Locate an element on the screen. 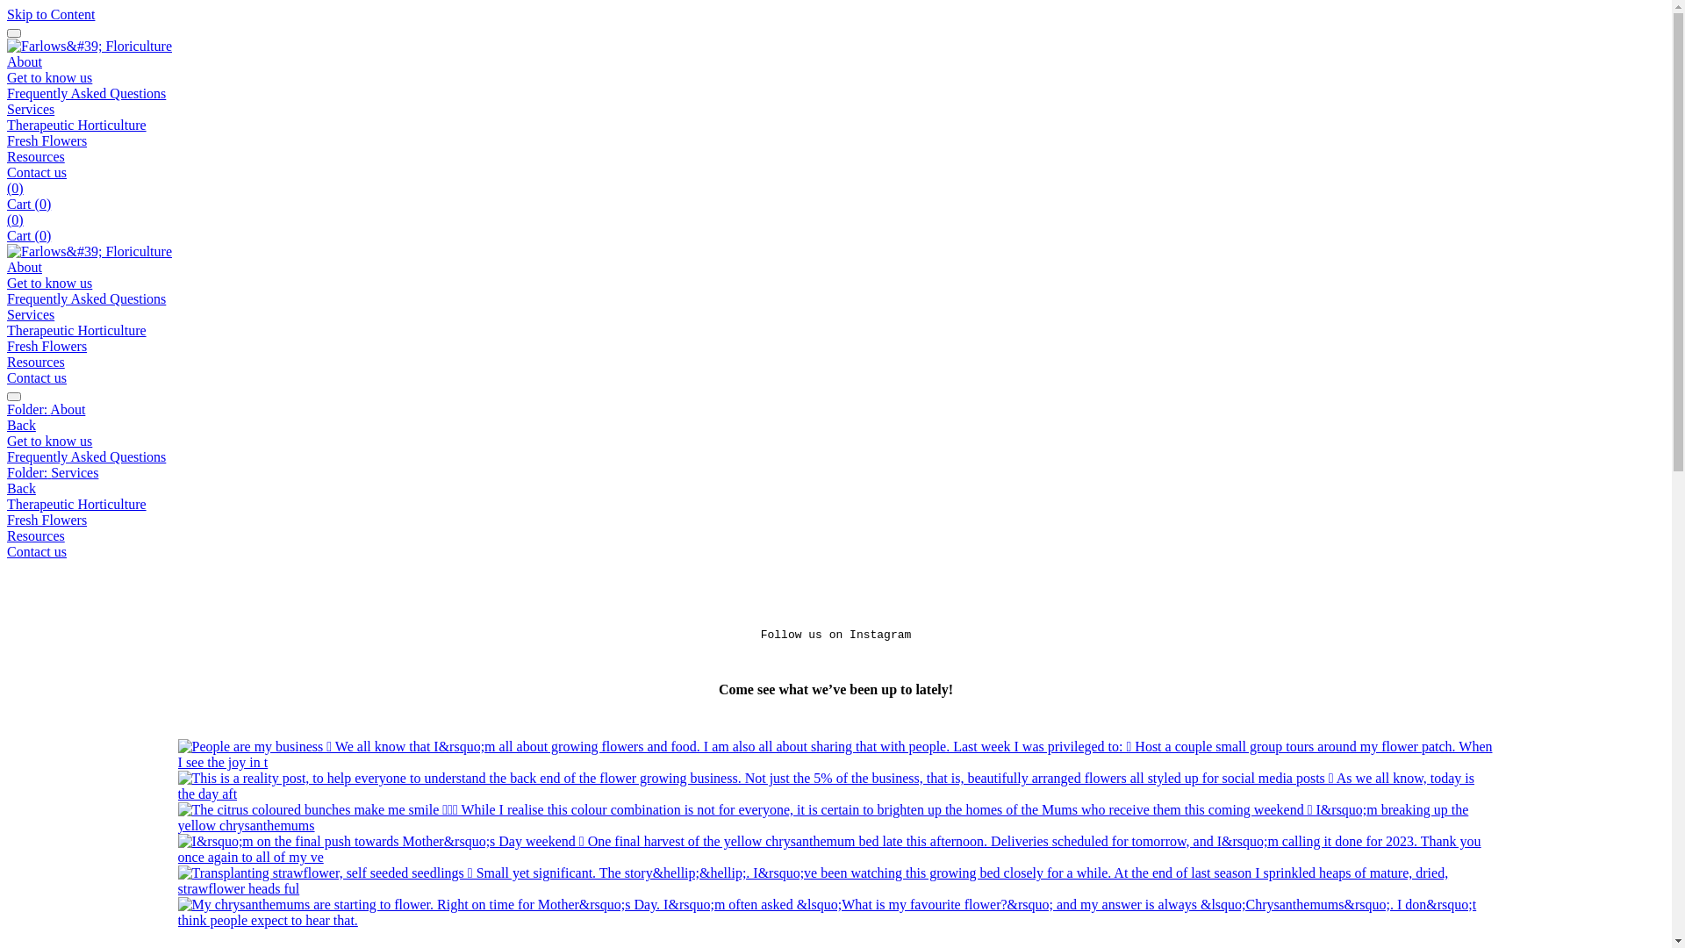  Get to know us is located at coordinates (835, 442).